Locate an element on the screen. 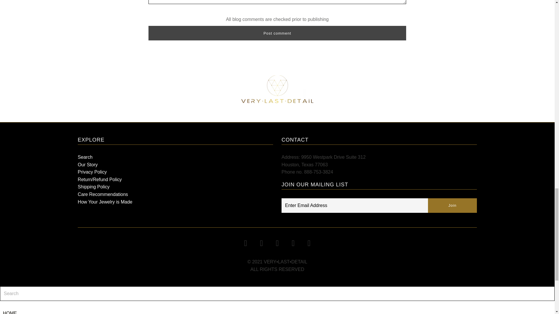 This screenshot has height=314, width=559. Search is located at coordinates (85, 157).